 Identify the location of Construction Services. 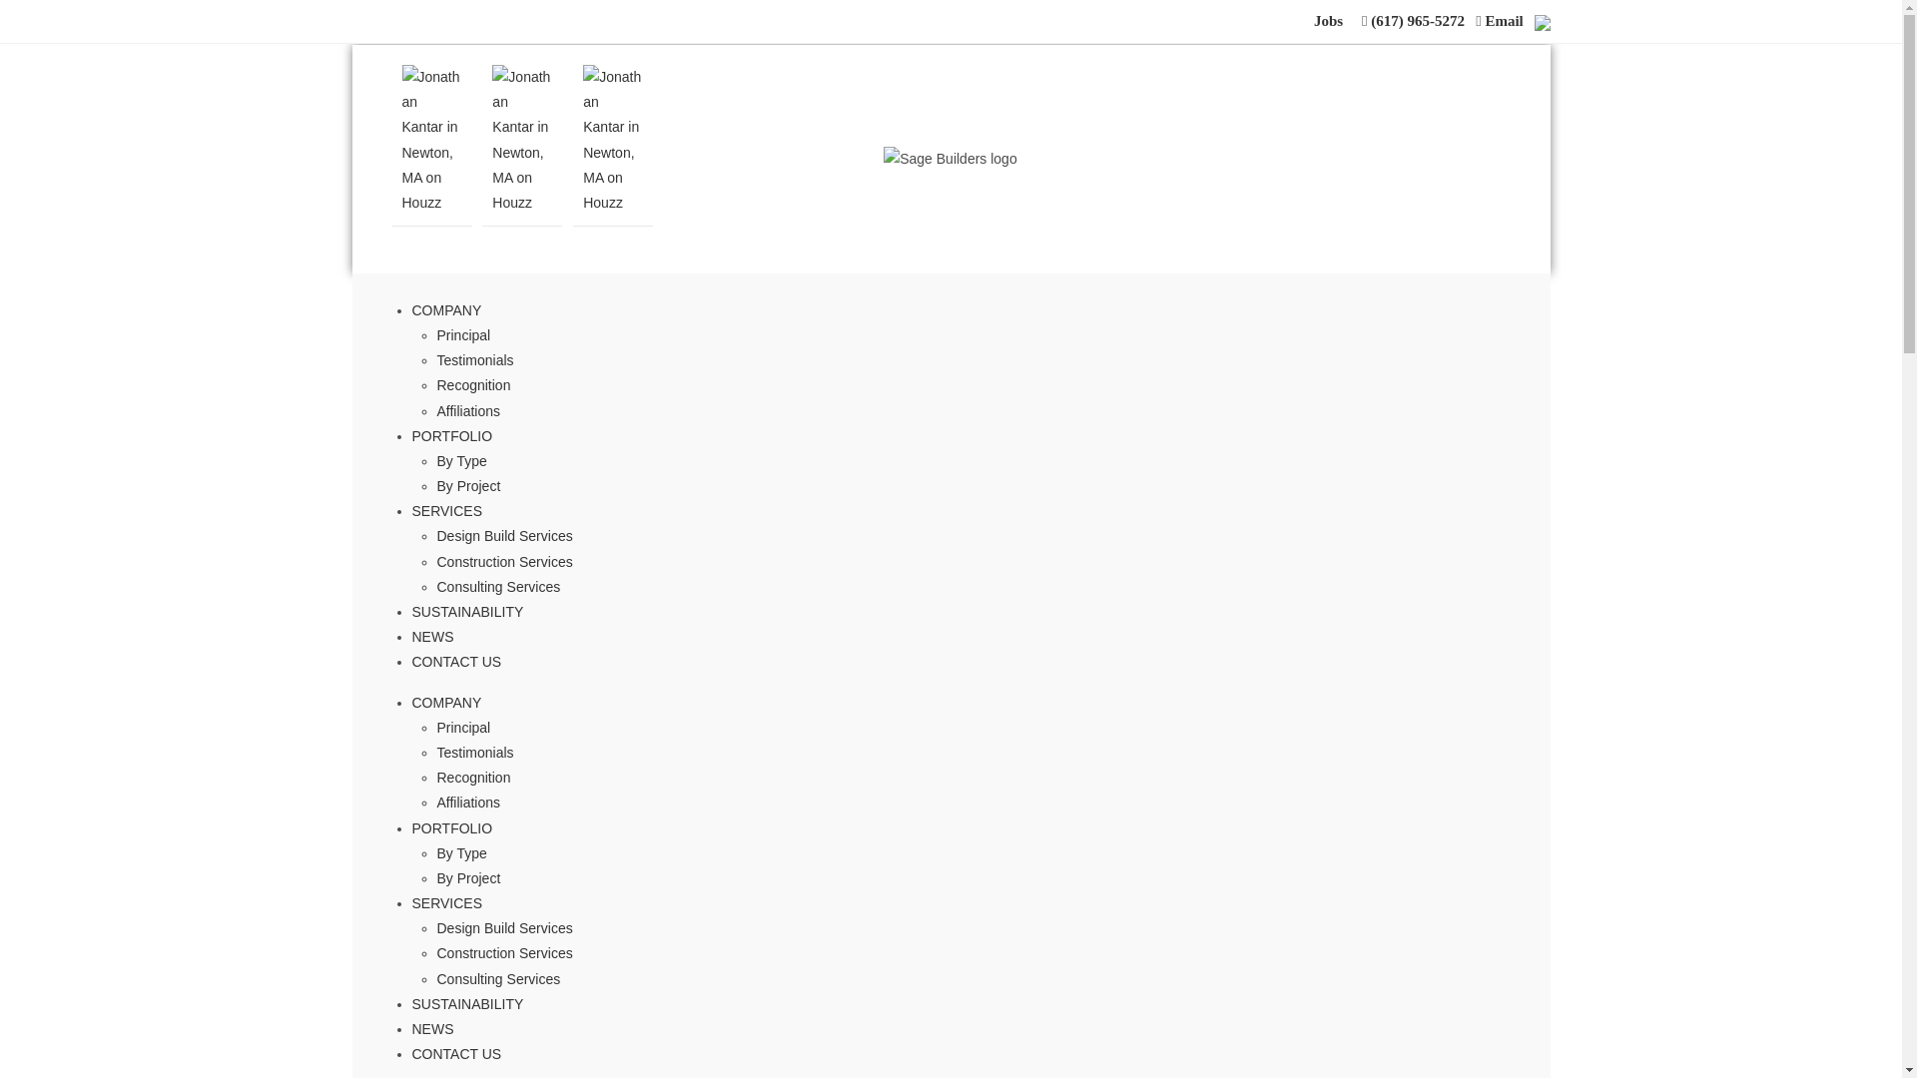
(505, 562).